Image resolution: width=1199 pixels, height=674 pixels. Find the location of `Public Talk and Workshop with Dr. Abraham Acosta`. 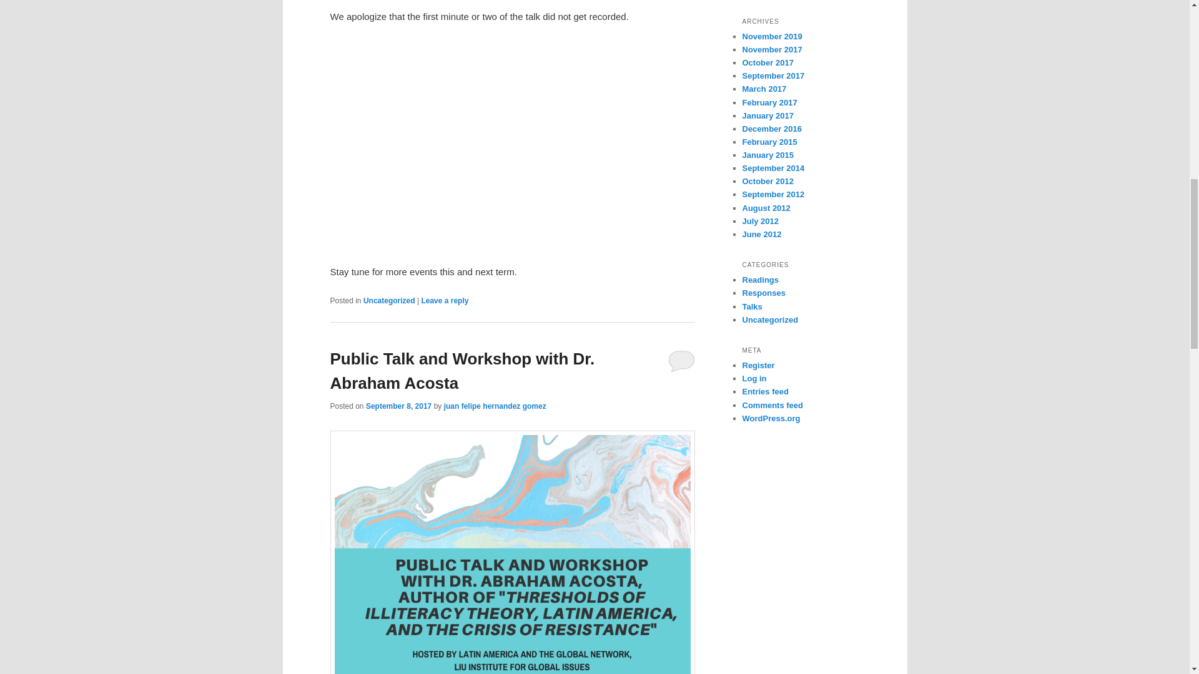

Public Talk and Workshop with Dr. Abraham Acosta is located at coordinates (462, 371).